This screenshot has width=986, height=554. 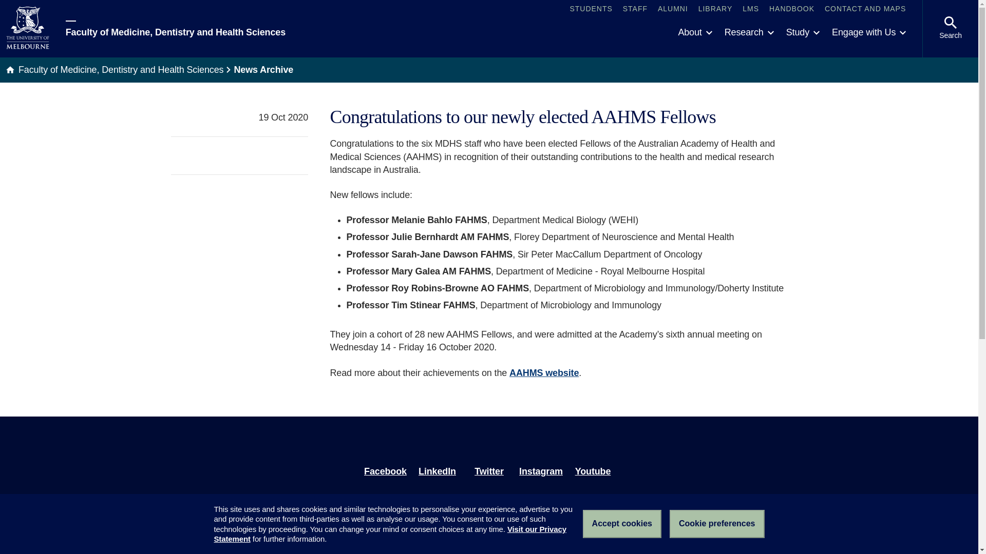 What do you see at coordinates (591, 9) in the screenshot?
I see `STUDENTS` at bounding box center [591, 9].